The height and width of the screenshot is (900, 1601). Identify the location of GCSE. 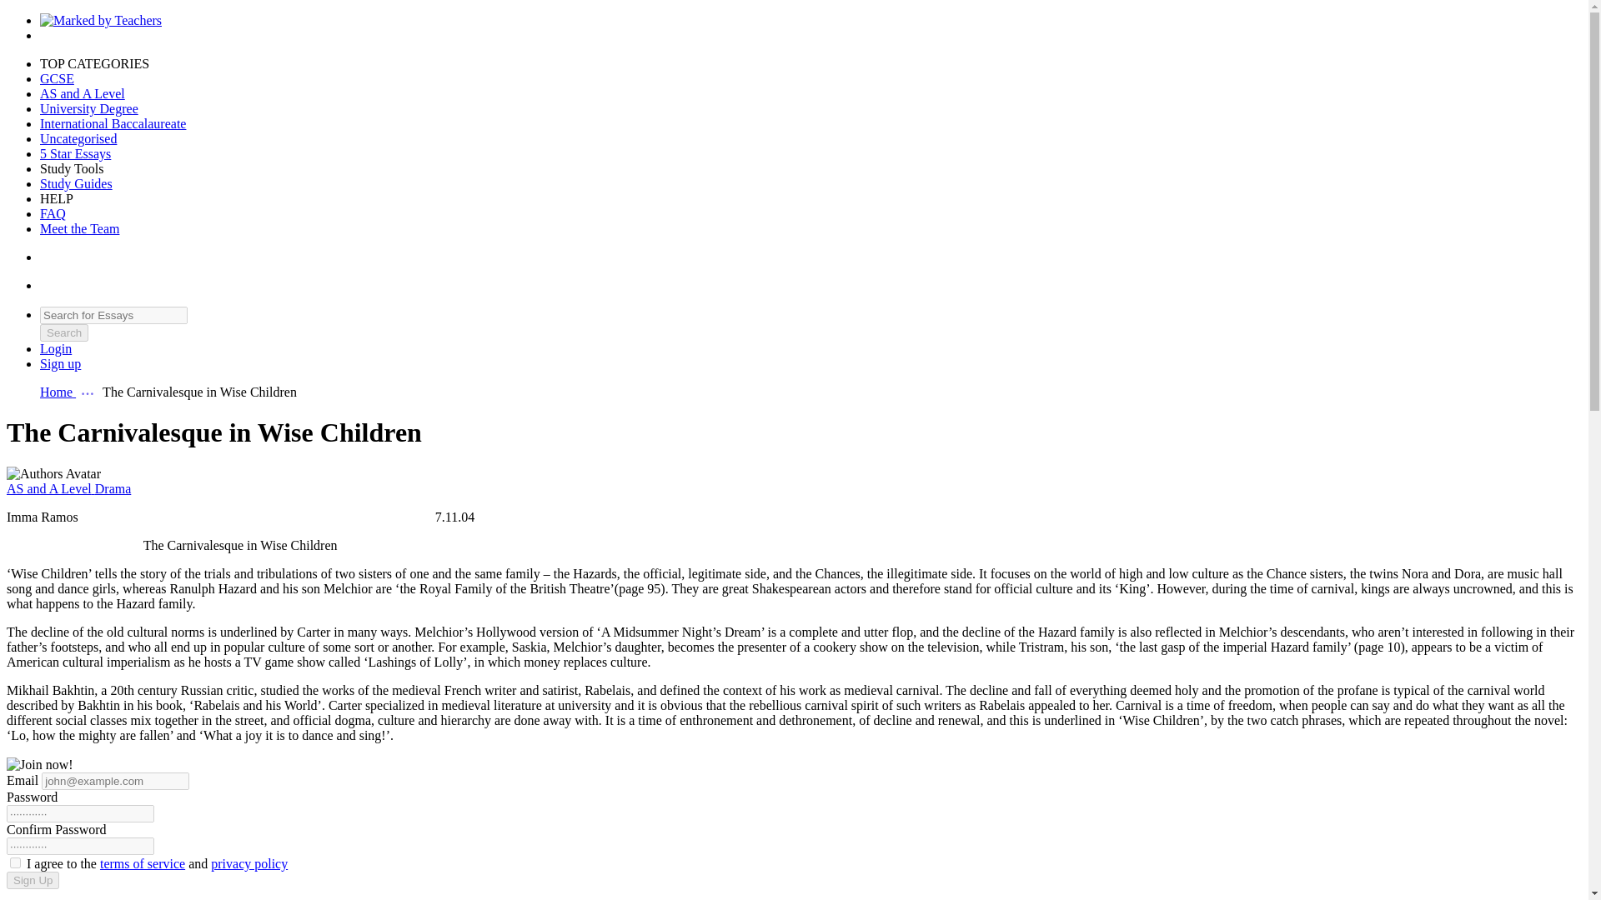
(57, 78).